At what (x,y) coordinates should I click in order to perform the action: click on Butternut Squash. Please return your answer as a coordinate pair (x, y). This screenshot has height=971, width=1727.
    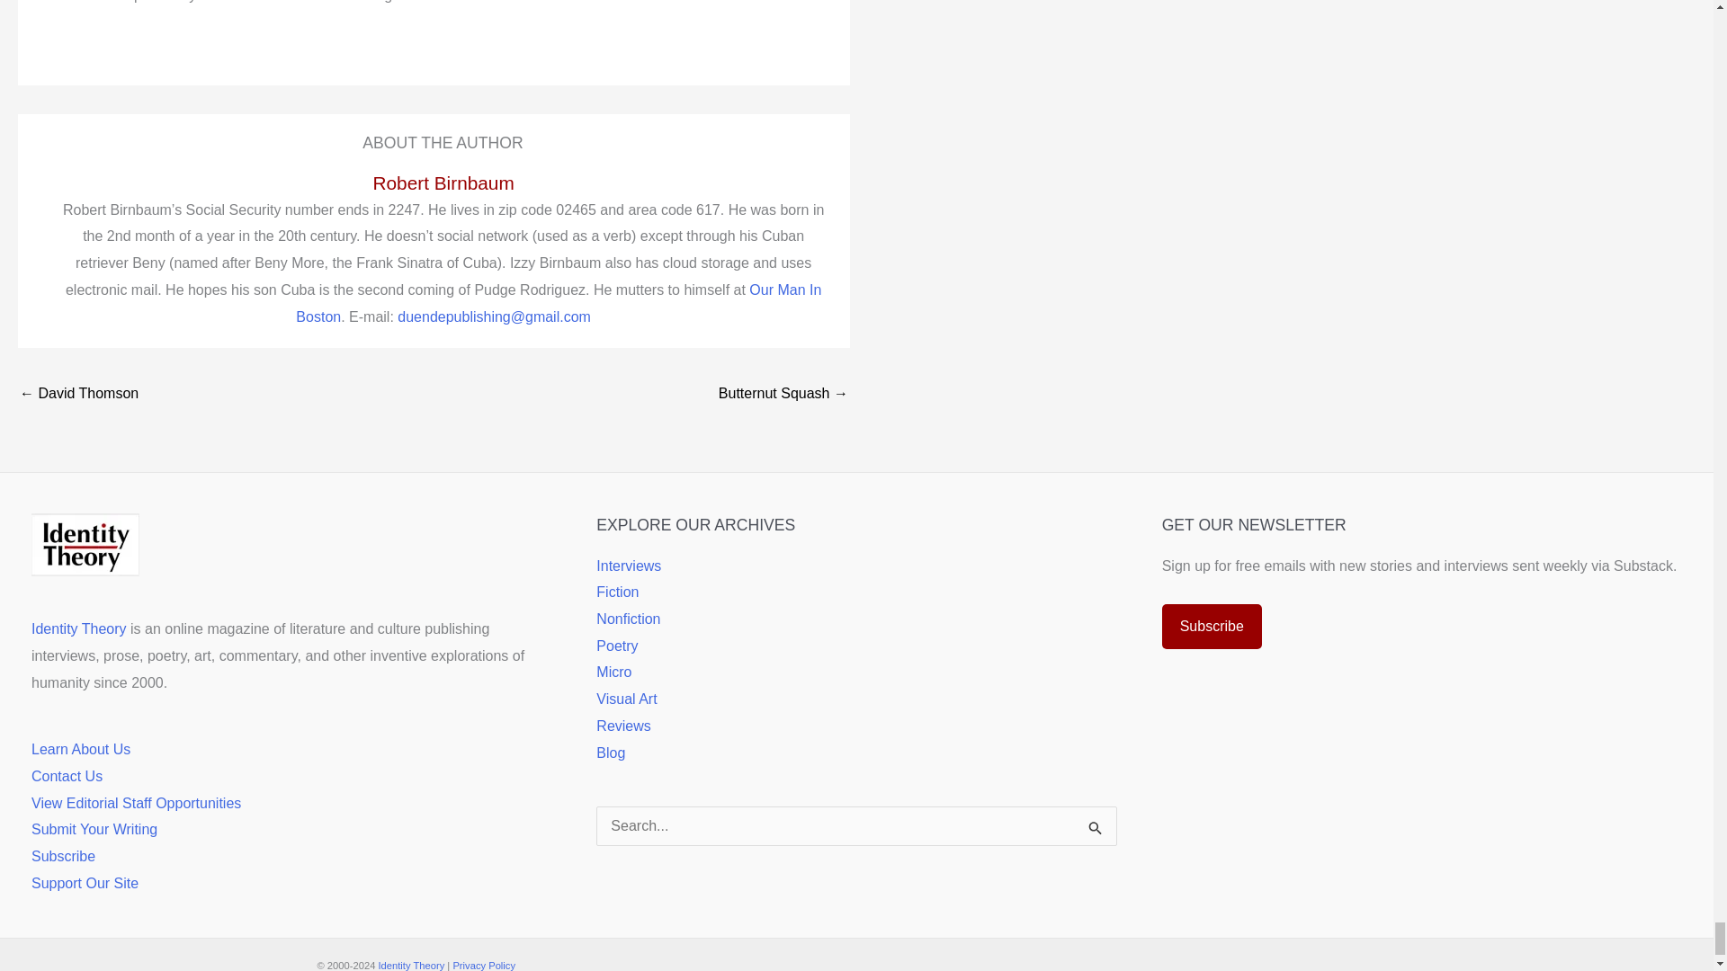
    Looking at the image, I should click on (783, 395).